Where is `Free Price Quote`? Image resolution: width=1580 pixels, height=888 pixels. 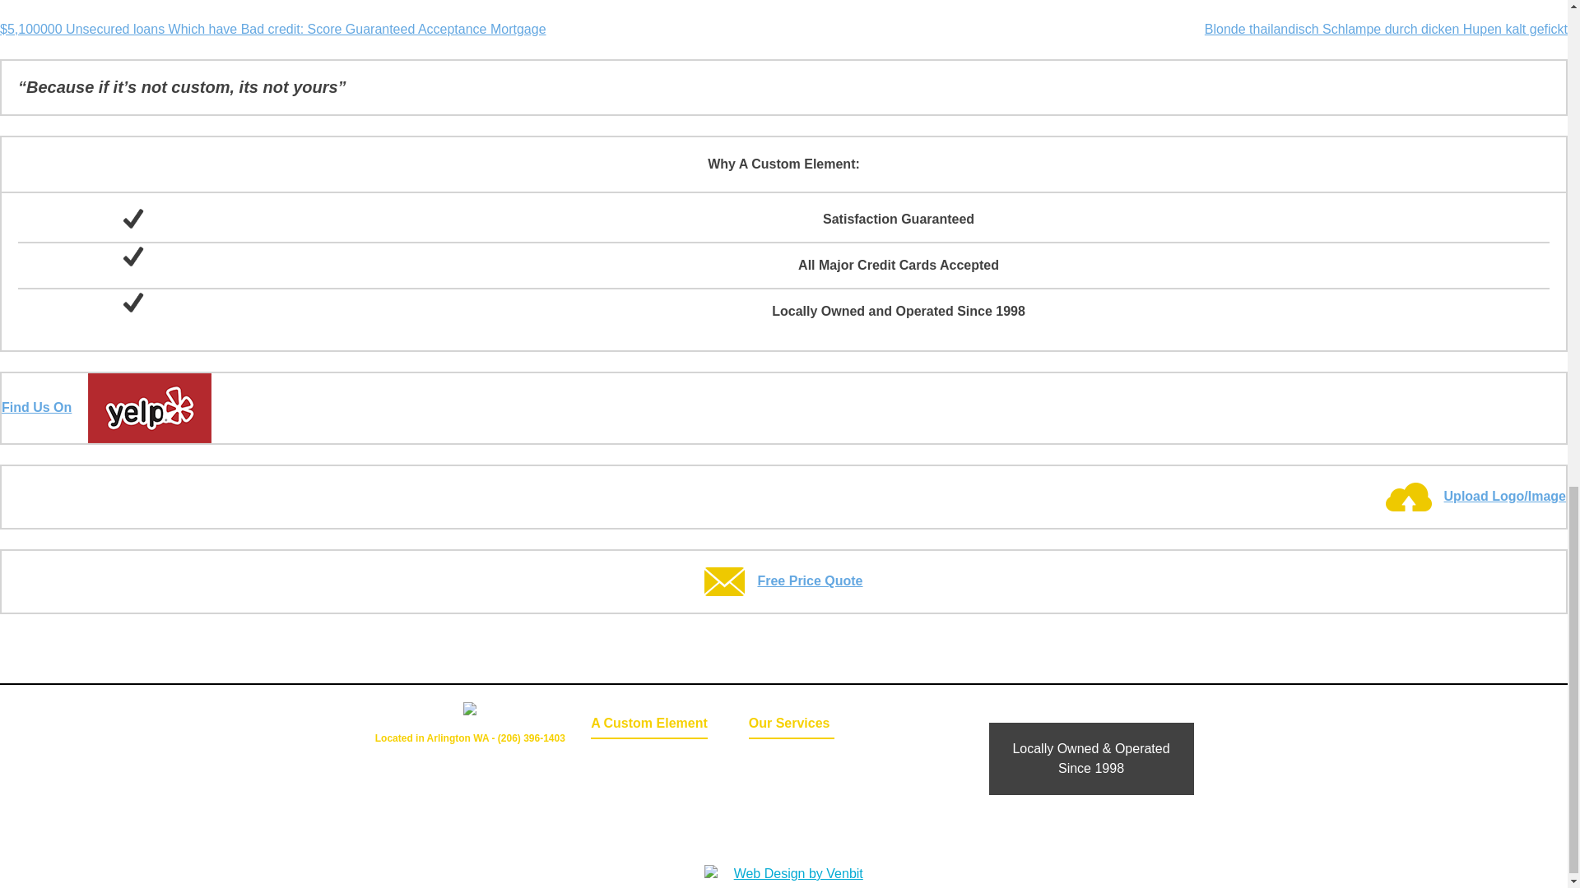
Free Price Quote is located at coordinates (783, 580).